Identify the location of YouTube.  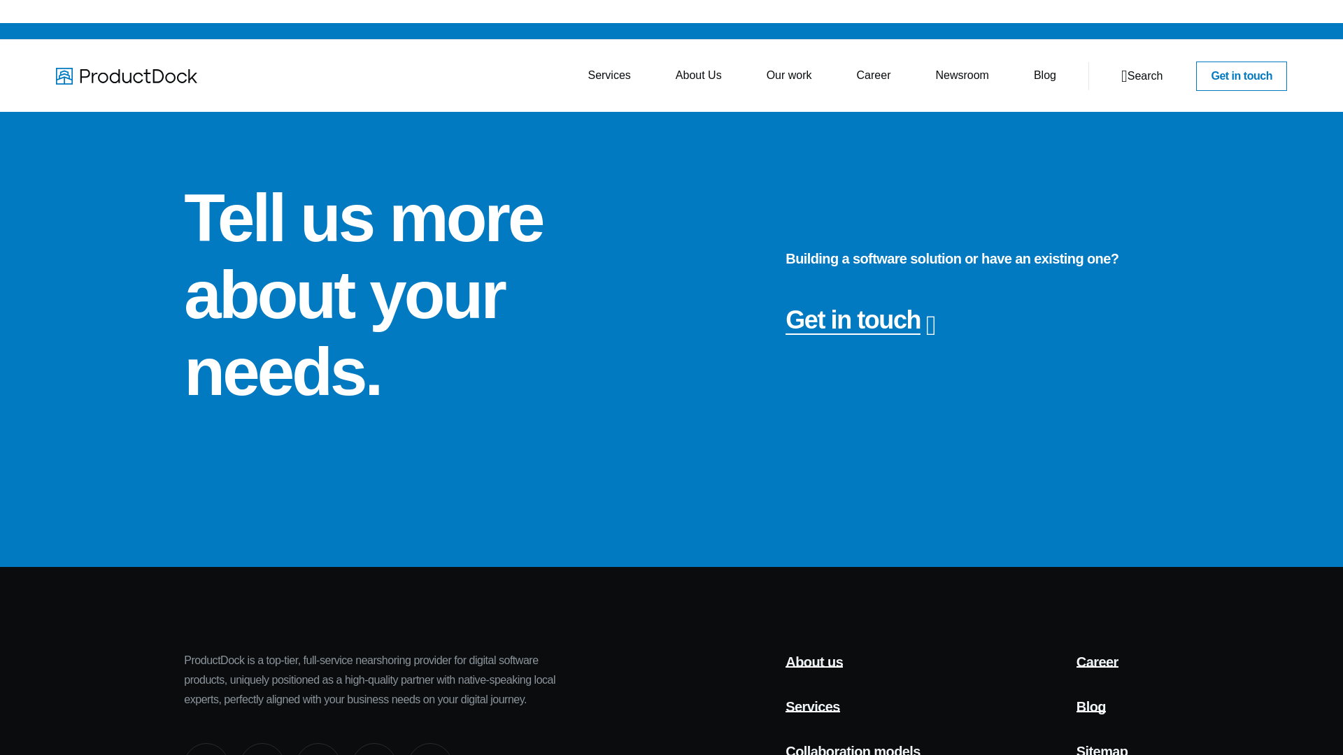
(318, 749).